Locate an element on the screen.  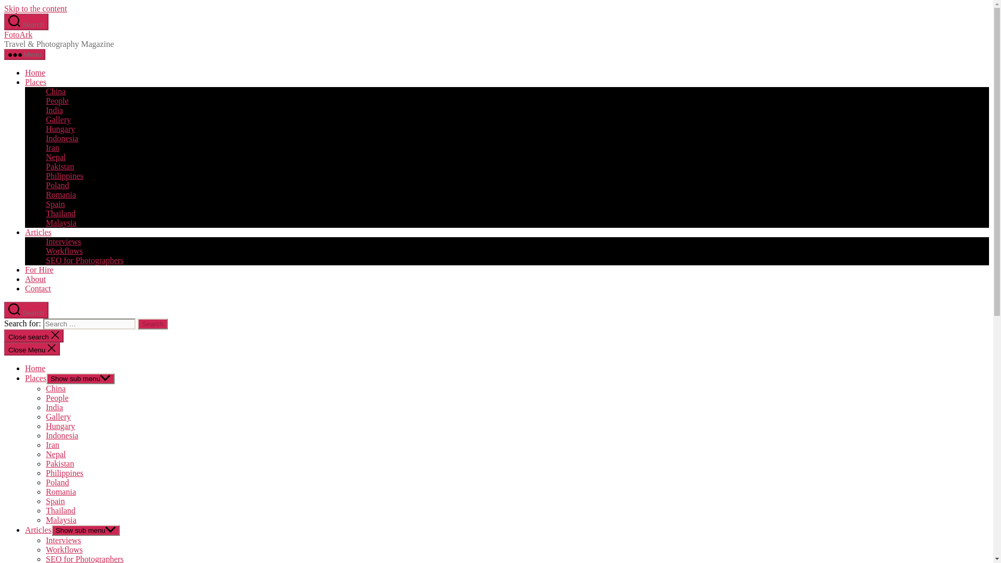
Gallery is located at coordinates (58, 119).